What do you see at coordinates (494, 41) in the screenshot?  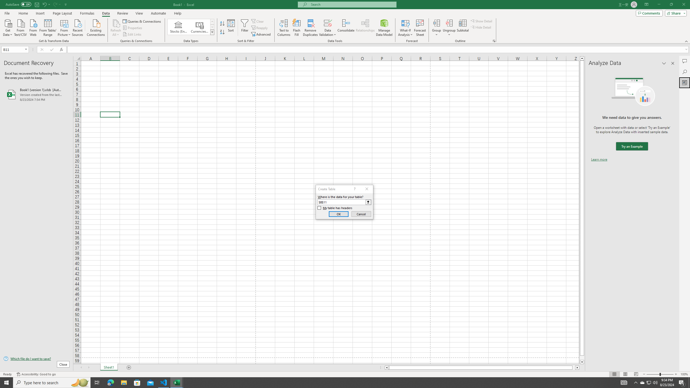 I see `Group and Outline Settings` at bounding box center [494, 41].